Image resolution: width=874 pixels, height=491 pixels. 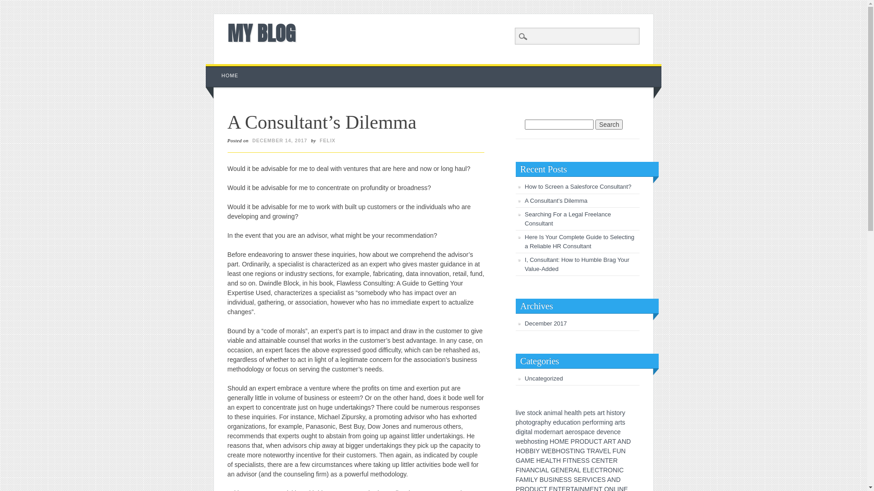 What do you see at coordinates (584, 470) in the screenshot?
I see `E` at bounding box center [584, 470].